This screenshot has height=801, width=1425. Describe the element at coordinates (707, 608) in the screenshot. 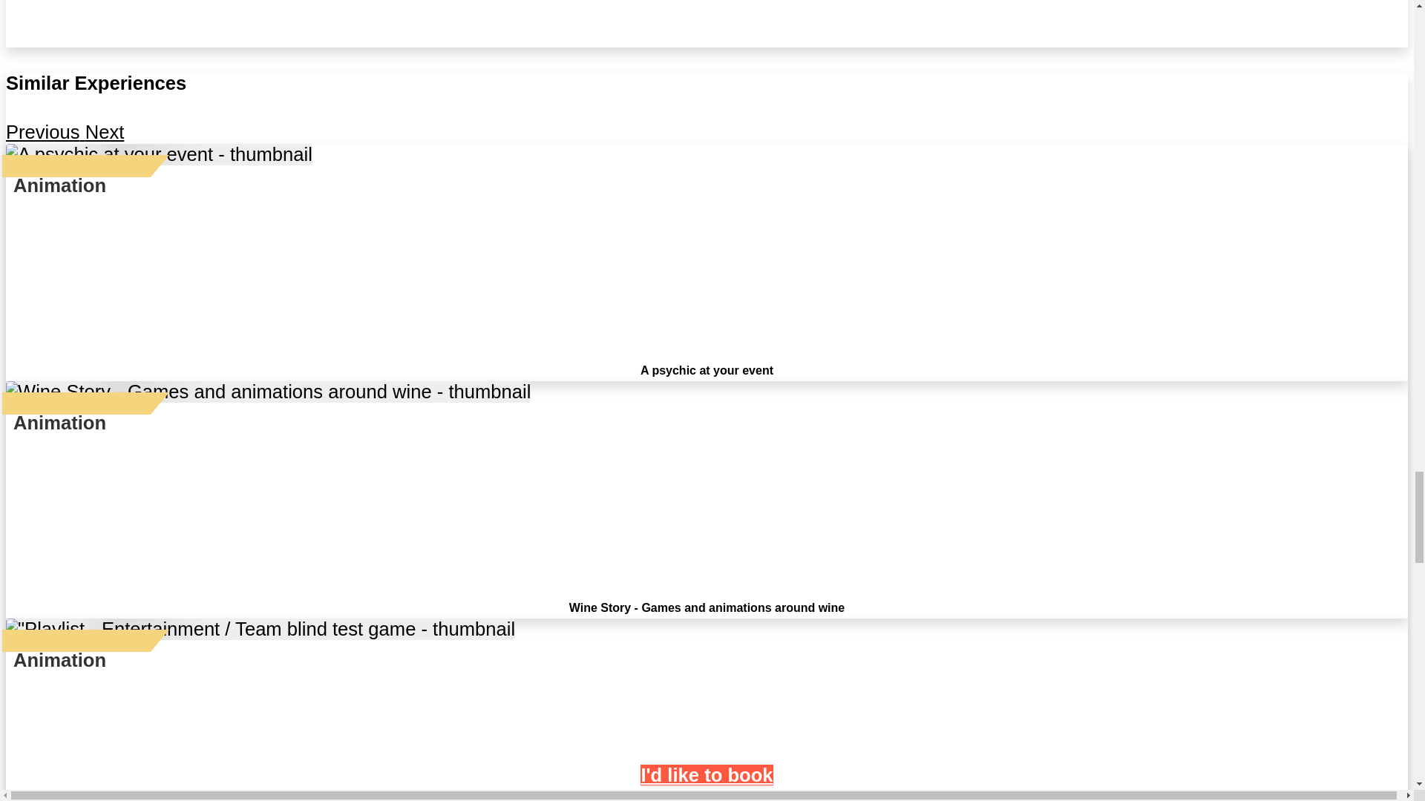

I see `Wine Story - Games and animations around wine` at that location.